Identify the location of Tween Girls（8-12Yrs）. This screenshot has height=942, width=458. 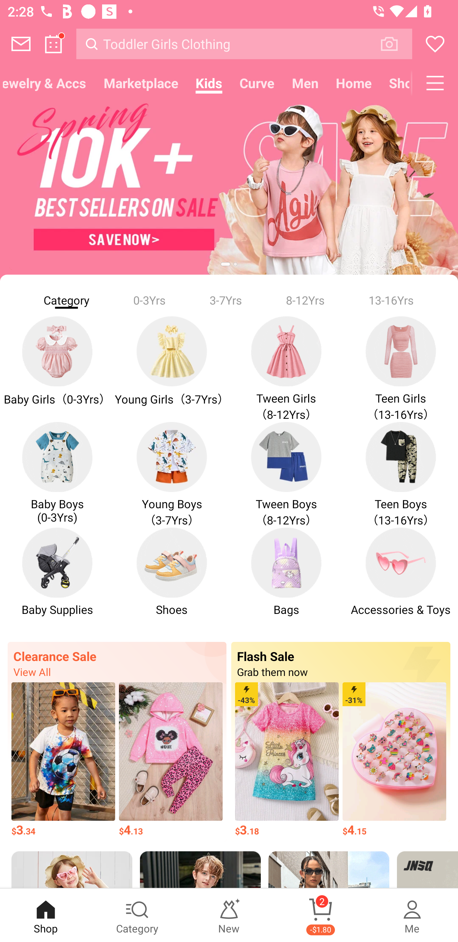
(286, 369).